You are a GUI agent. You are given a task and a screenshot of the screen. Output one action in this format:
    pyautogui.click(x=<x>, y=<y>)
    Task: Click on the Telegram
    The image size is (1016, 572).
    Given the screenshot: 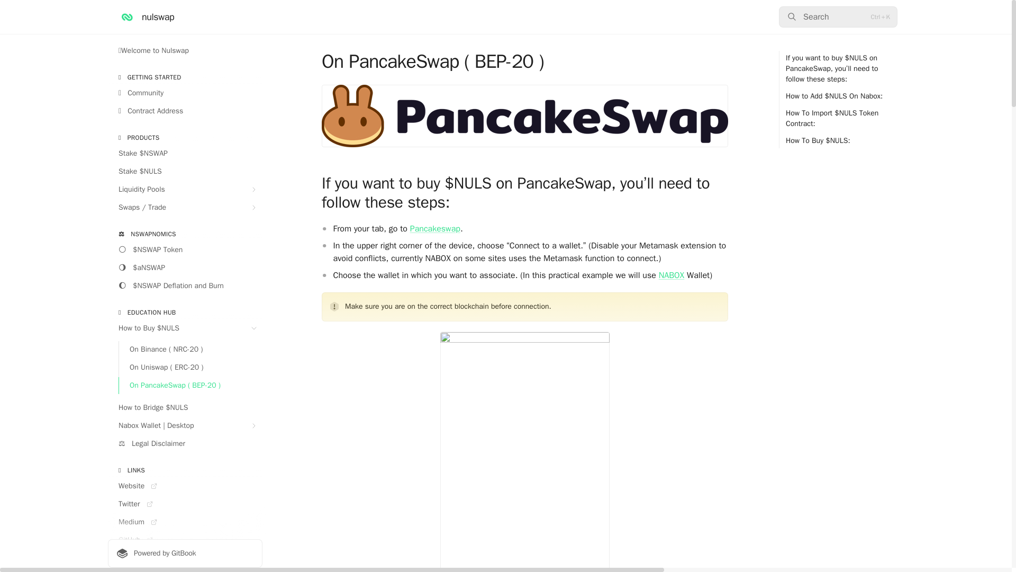 What is the action you would take?
    pyautogui.click(x=185, y=558)
    